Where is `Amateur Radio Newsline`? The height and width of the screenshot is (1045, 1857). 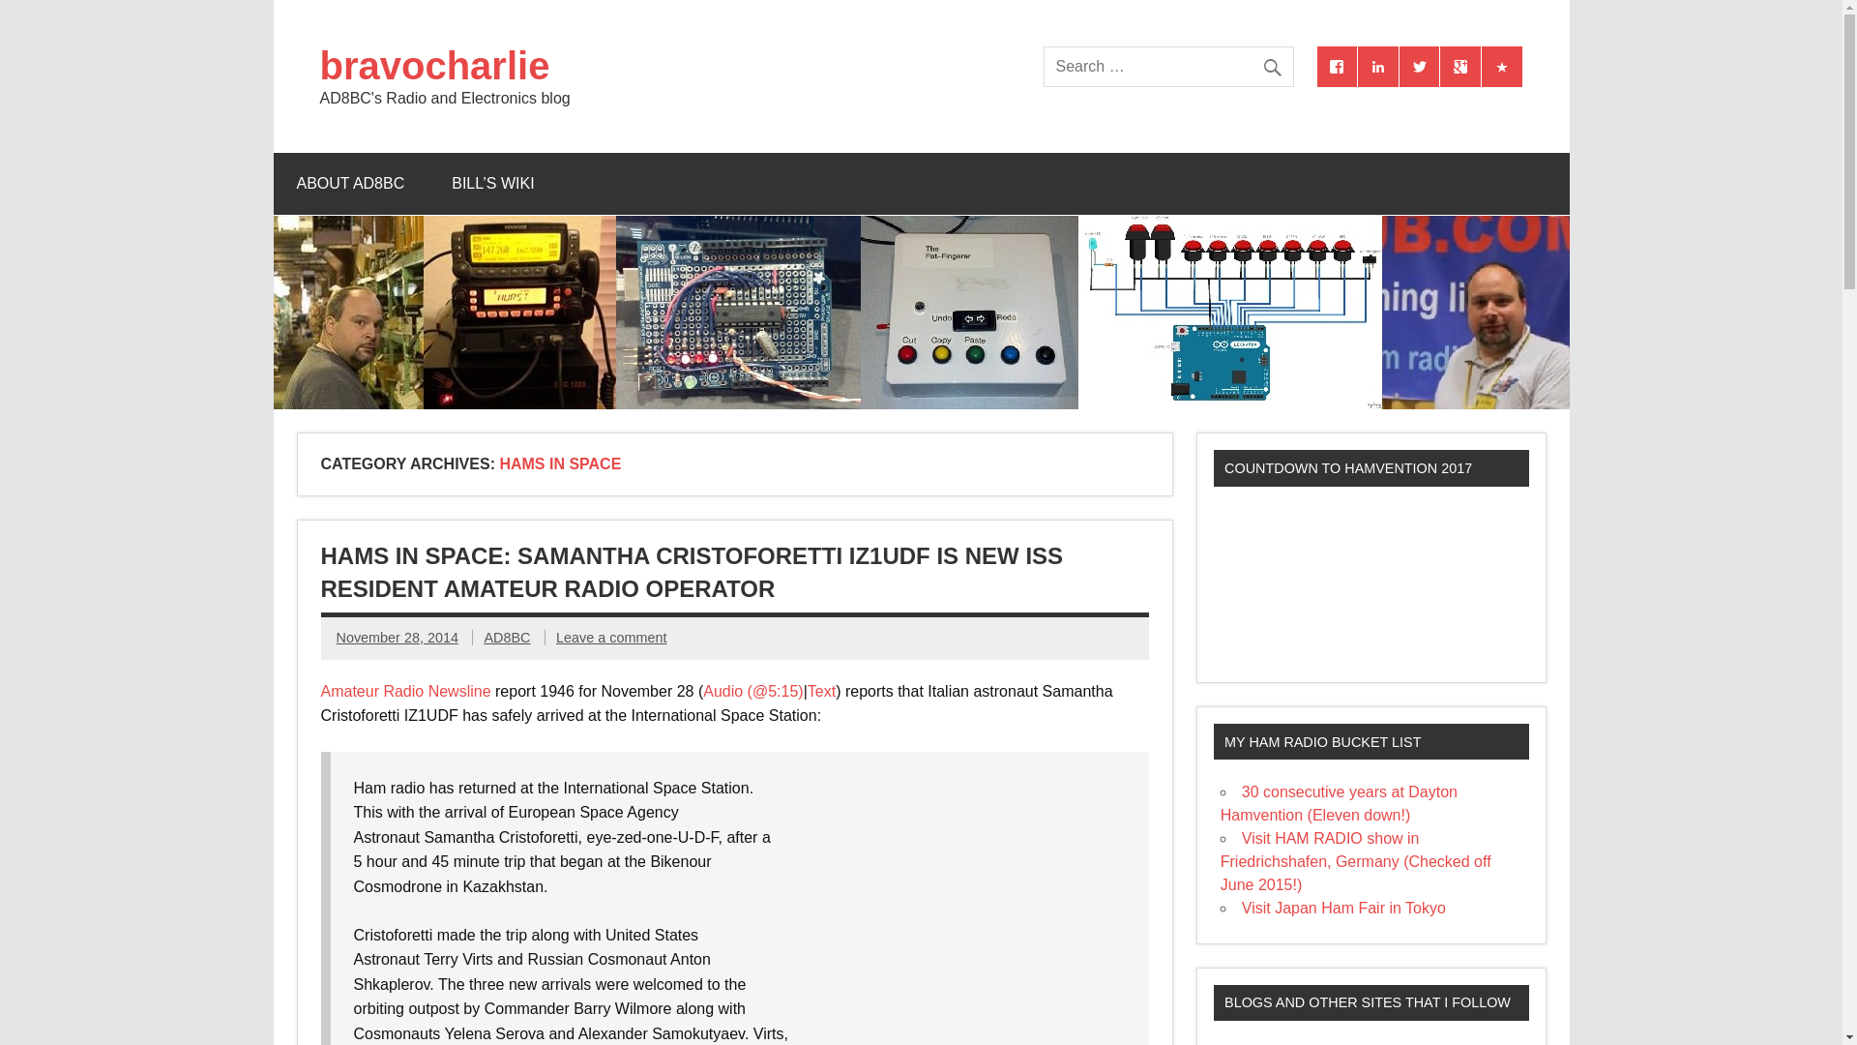 Amateur Radio Newsline is located at coordinates (406, 691).